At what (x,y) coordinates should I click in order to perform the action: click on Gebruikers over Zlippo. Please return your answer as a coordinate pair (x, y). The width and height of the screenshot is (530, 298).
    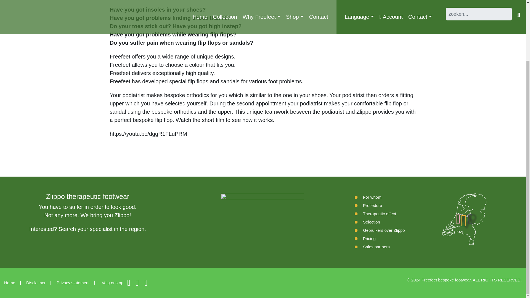
    Looking at the image, I should click on (380, 230).